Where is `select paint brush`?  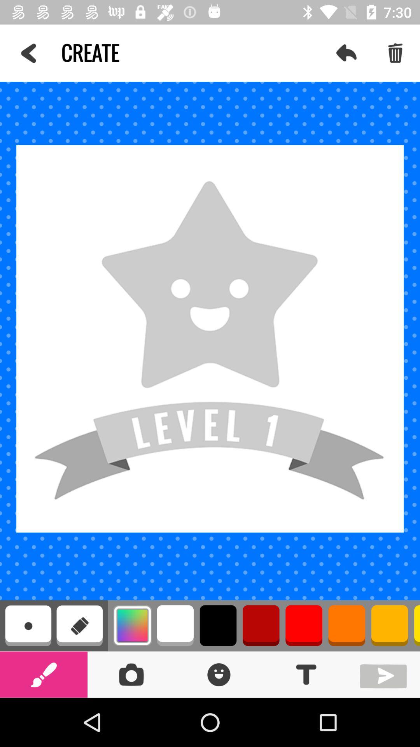
select paint brush is located at coordinates (44, 675).